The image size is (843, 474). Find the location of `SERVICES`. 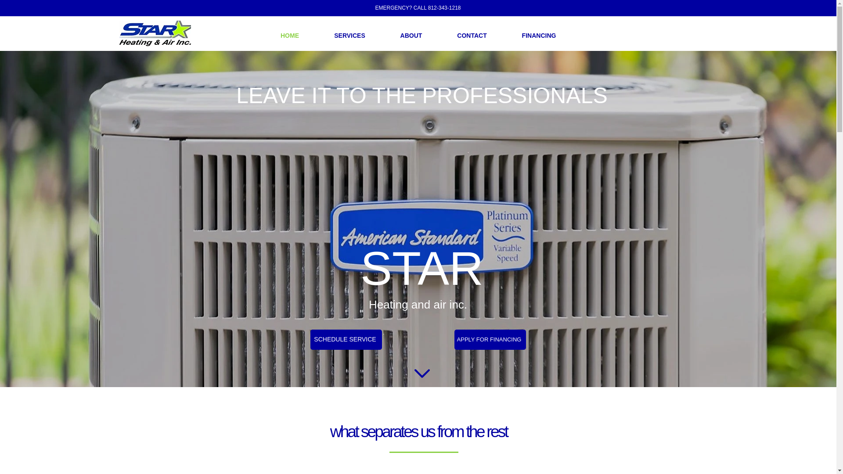

SERVICES is located at coordinates (349, 35).